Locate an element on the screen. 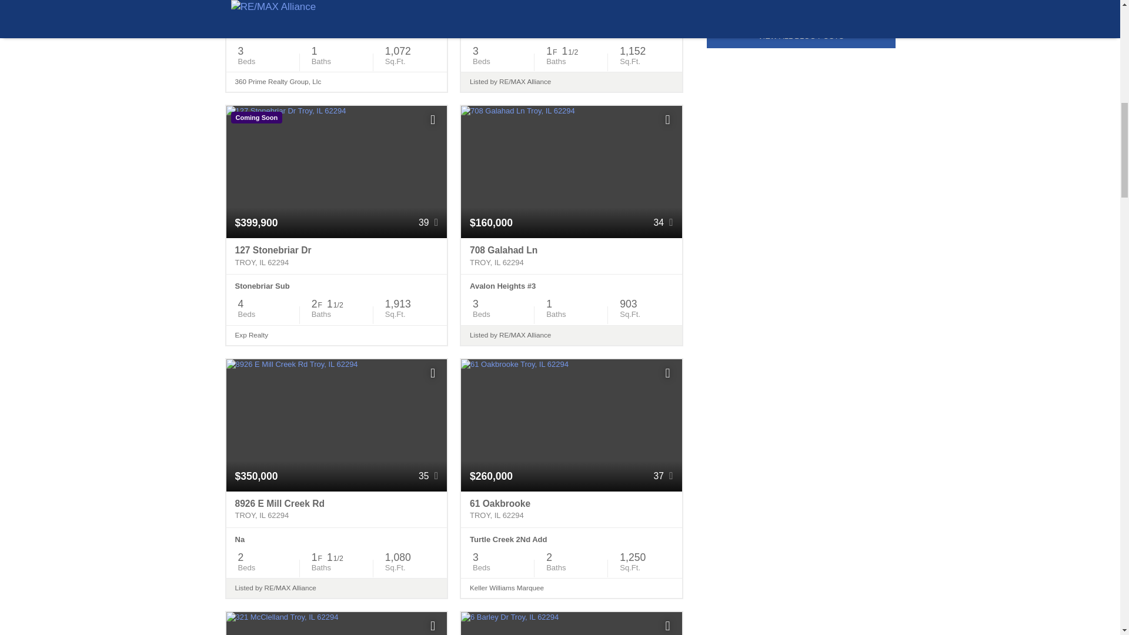 The height and width of the screenshot is (635, 1129). 8926 E Mill Creek Rd Troy,  IL 62294 is located at coordinates (336, 509).